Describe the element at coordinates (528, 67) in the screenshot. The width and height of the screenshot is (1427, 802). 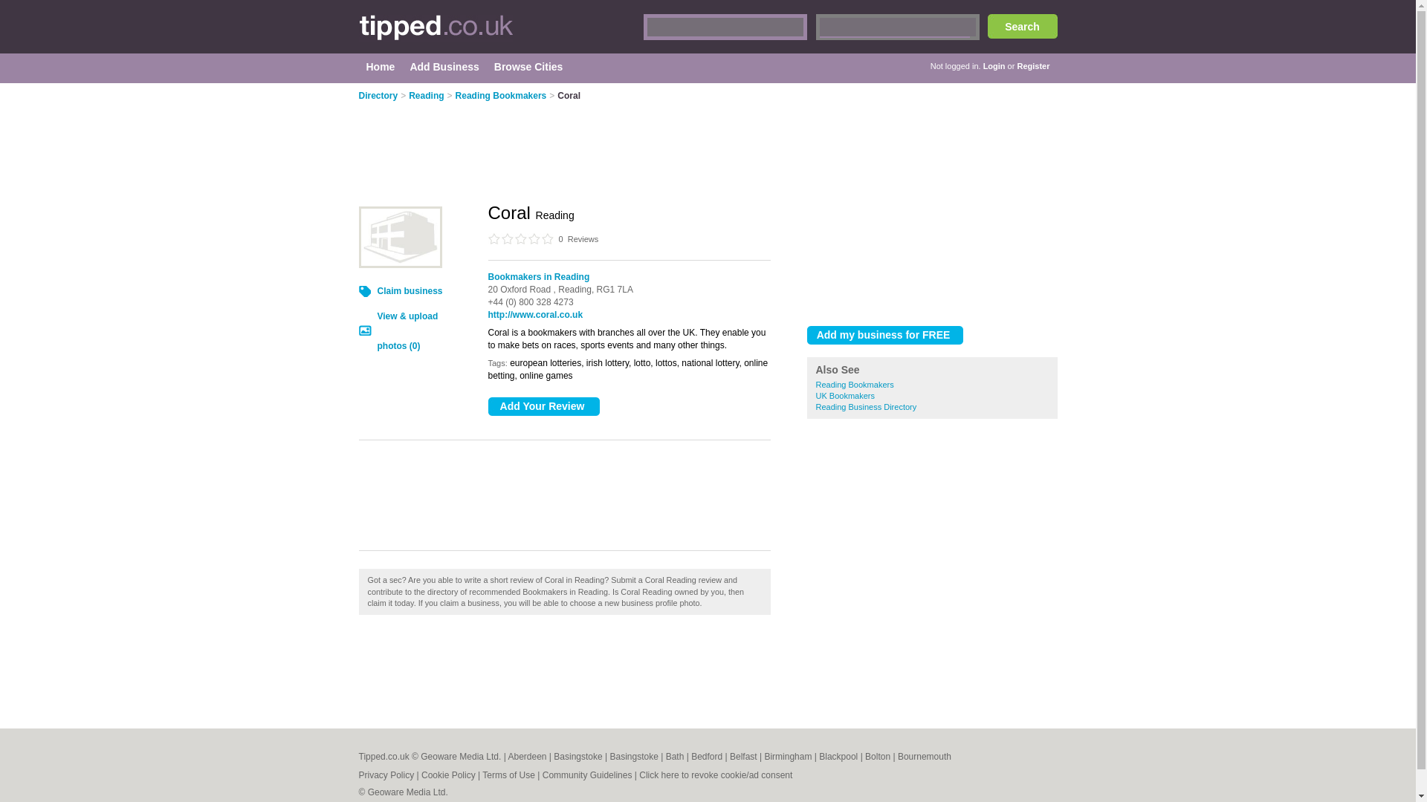
I see `Browse Cities` at that location.